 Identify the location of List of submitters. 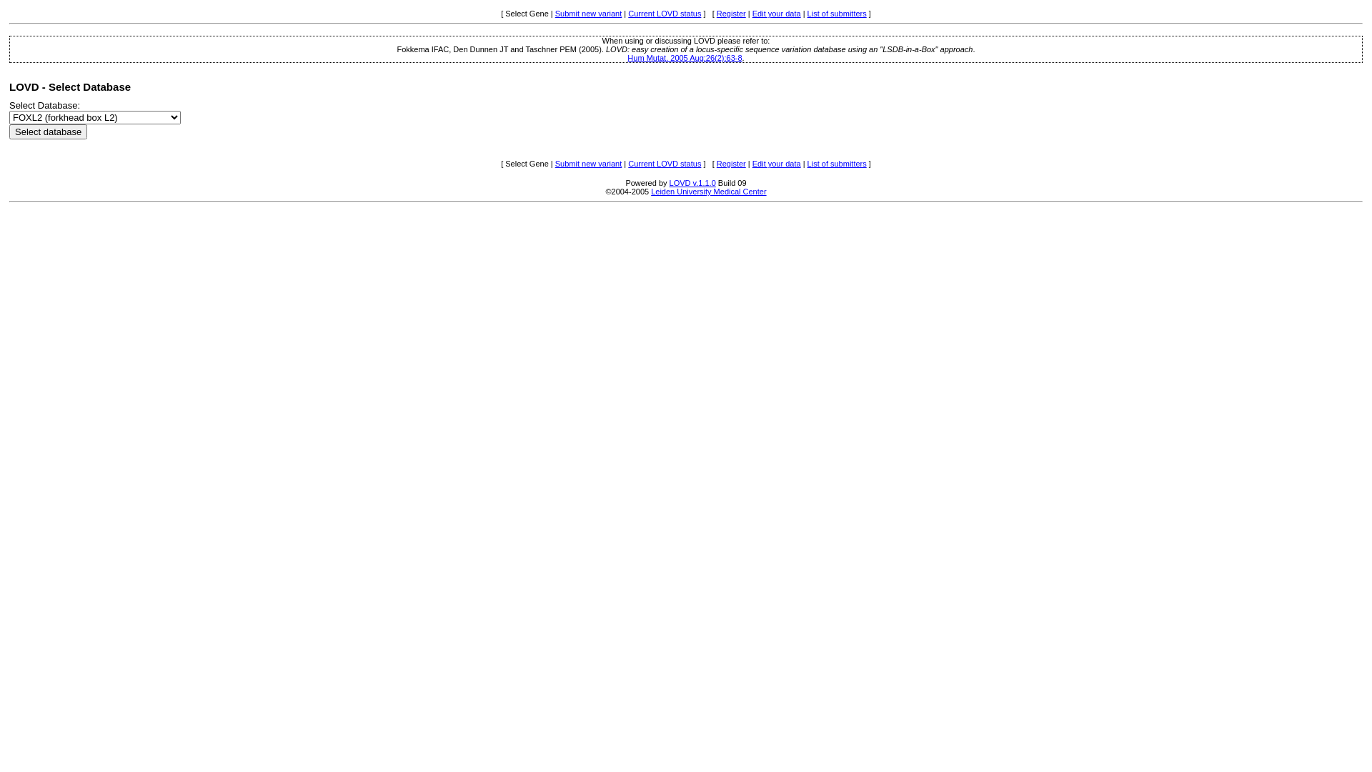
(837, 14).